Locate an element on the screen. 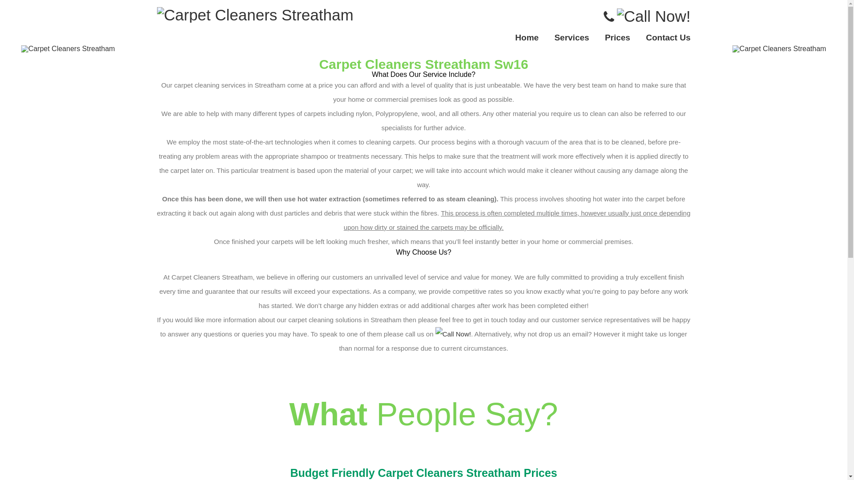  Prices is located at coordinates (617, 37).